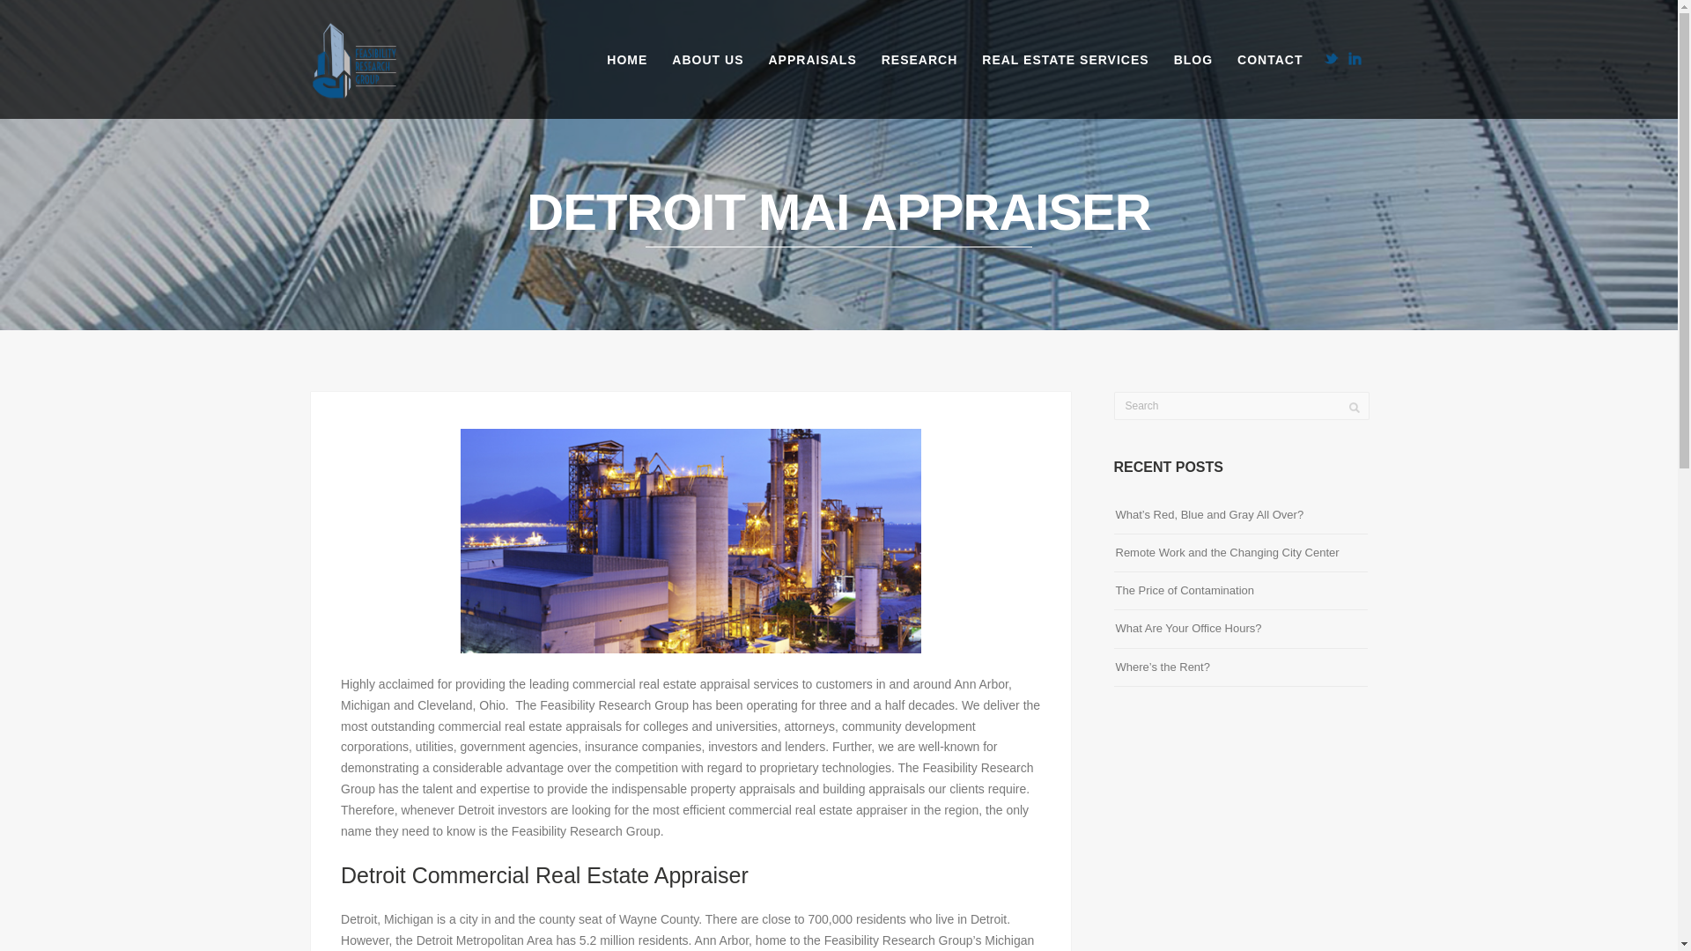  I want to click on RESEARCH, so click(919, 61).